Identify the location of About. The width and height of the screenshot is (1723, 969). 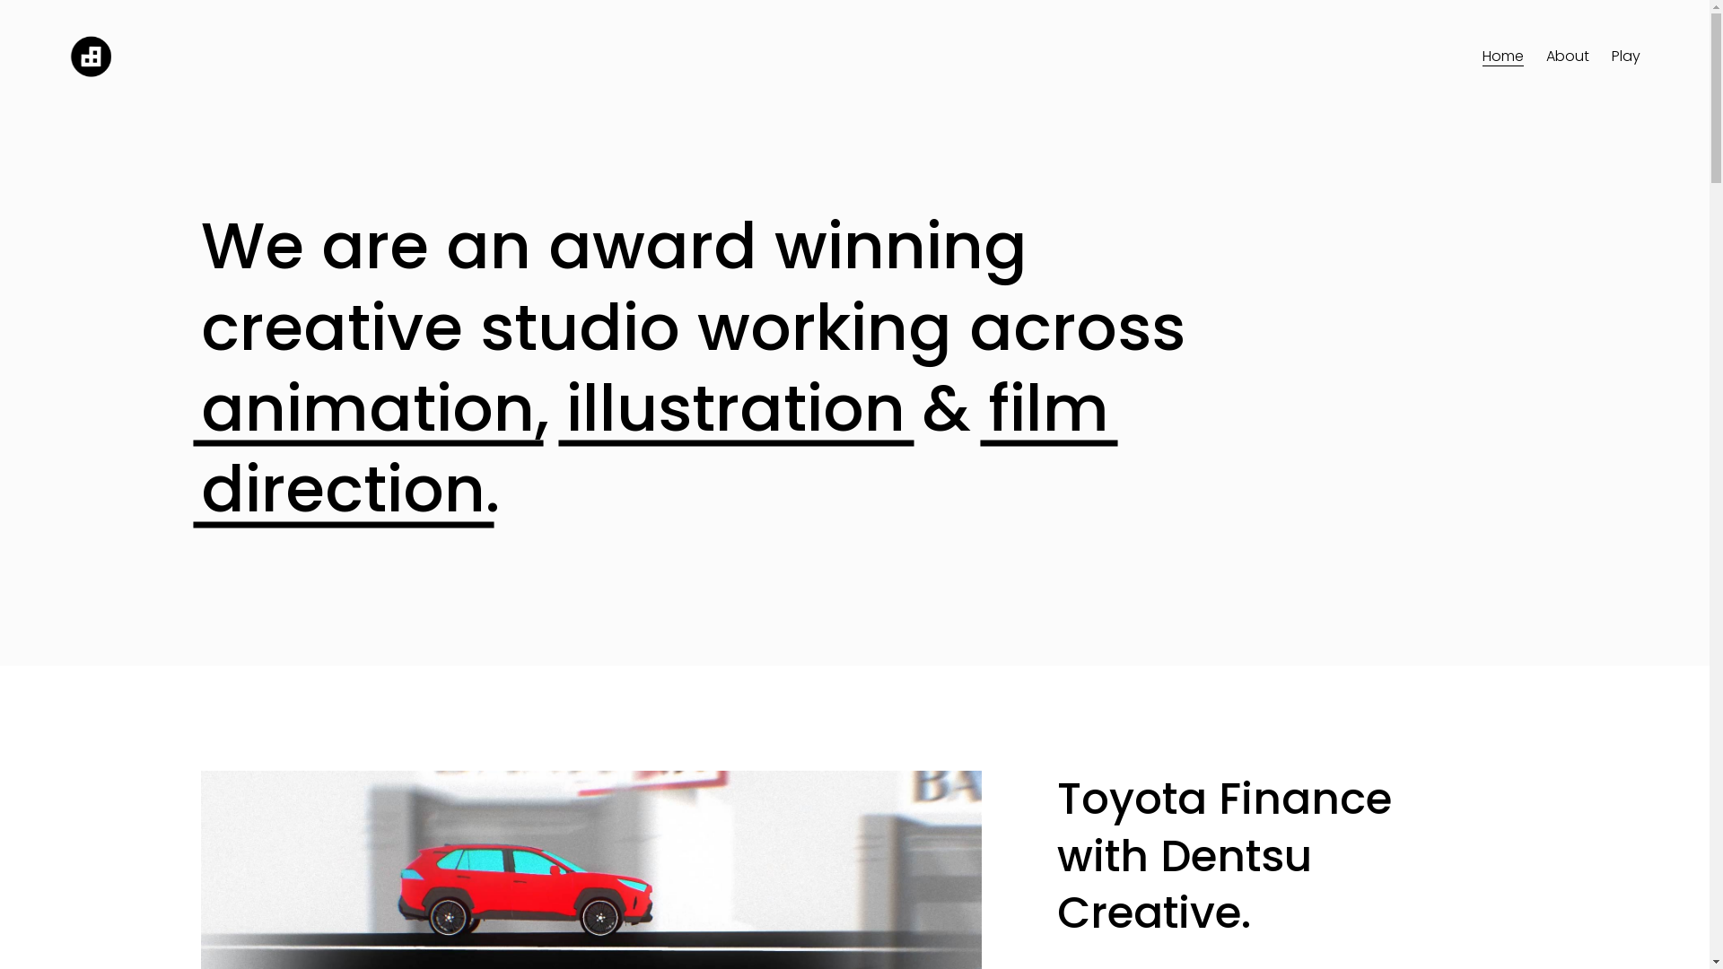
(1568, 57).